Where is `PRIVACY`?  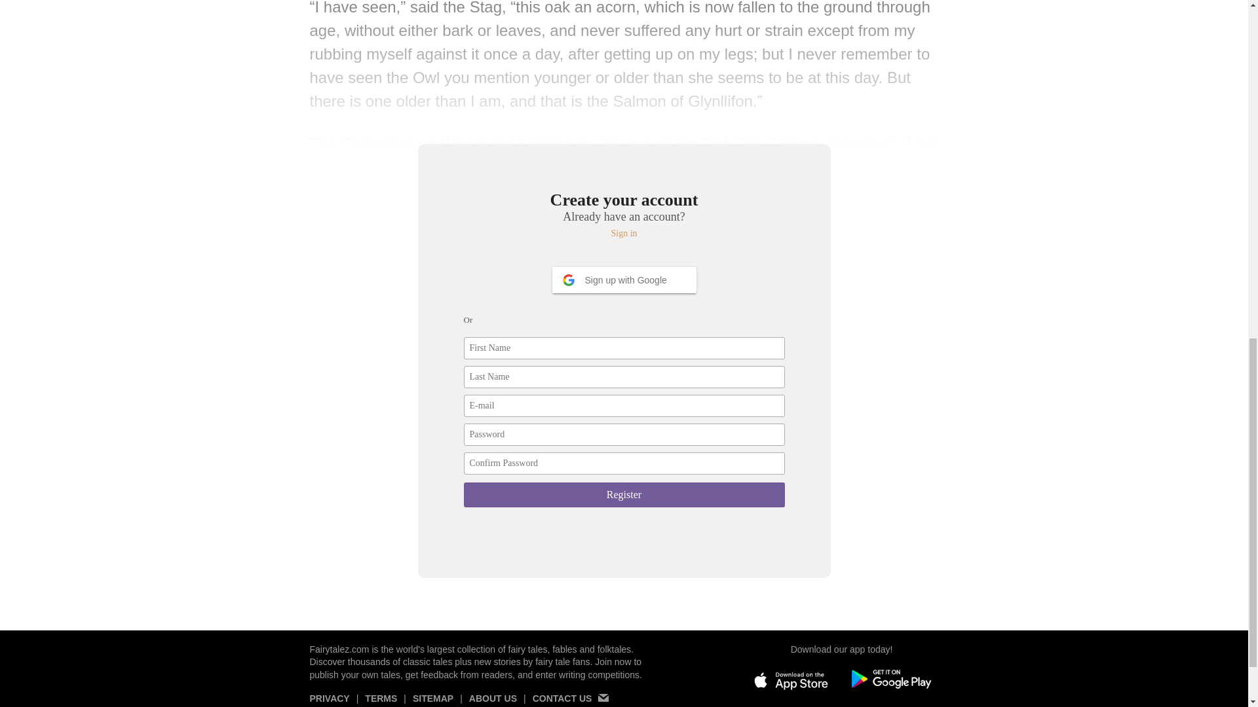
PRIVACY is located at coordinates (329, 700).